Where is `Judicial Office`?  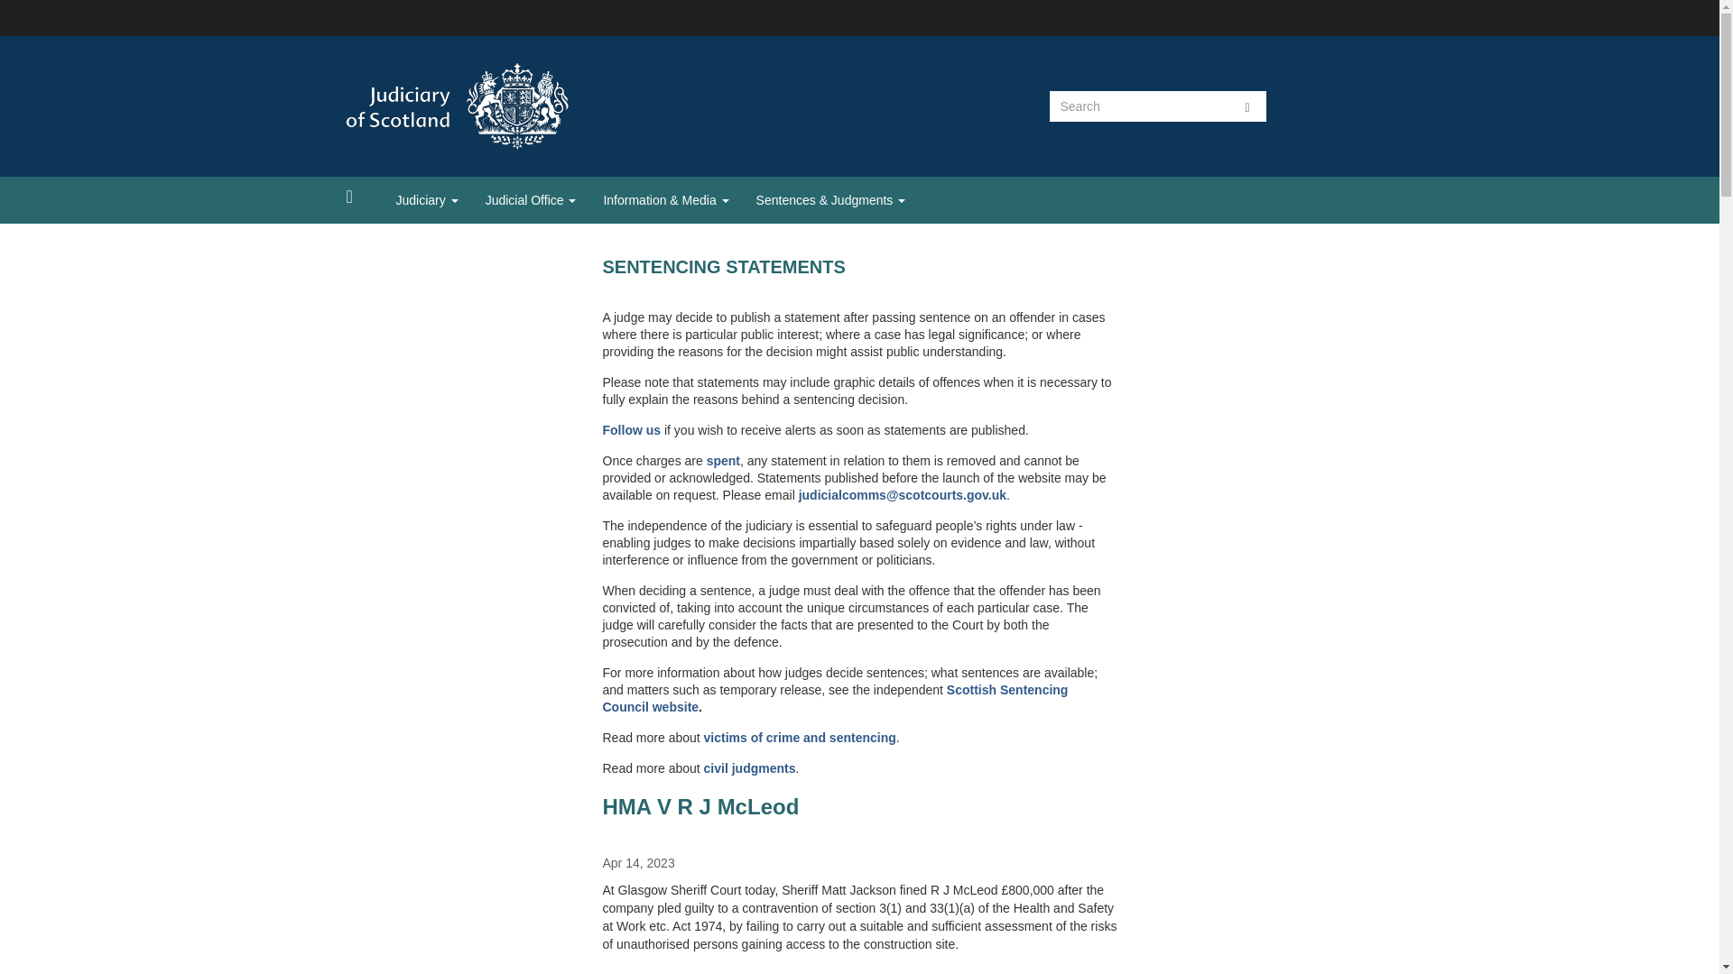 Judicial Office is located at coordinates (531, 200).